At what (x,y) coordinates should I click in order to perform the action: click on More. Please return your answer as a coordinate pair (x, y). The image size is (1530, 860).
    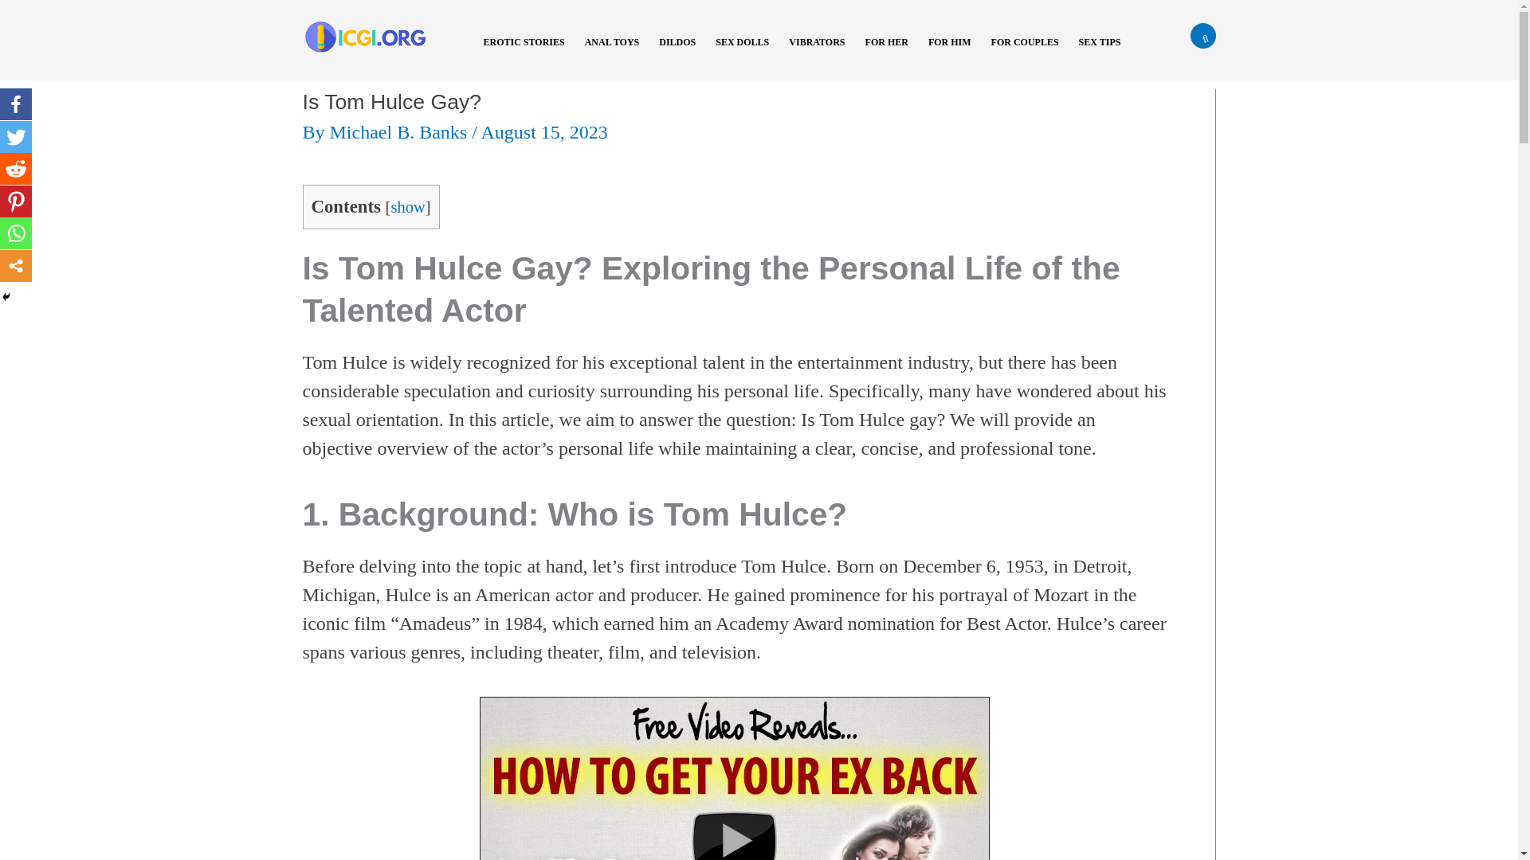
    Looking at the image, I should click on (16, 266).